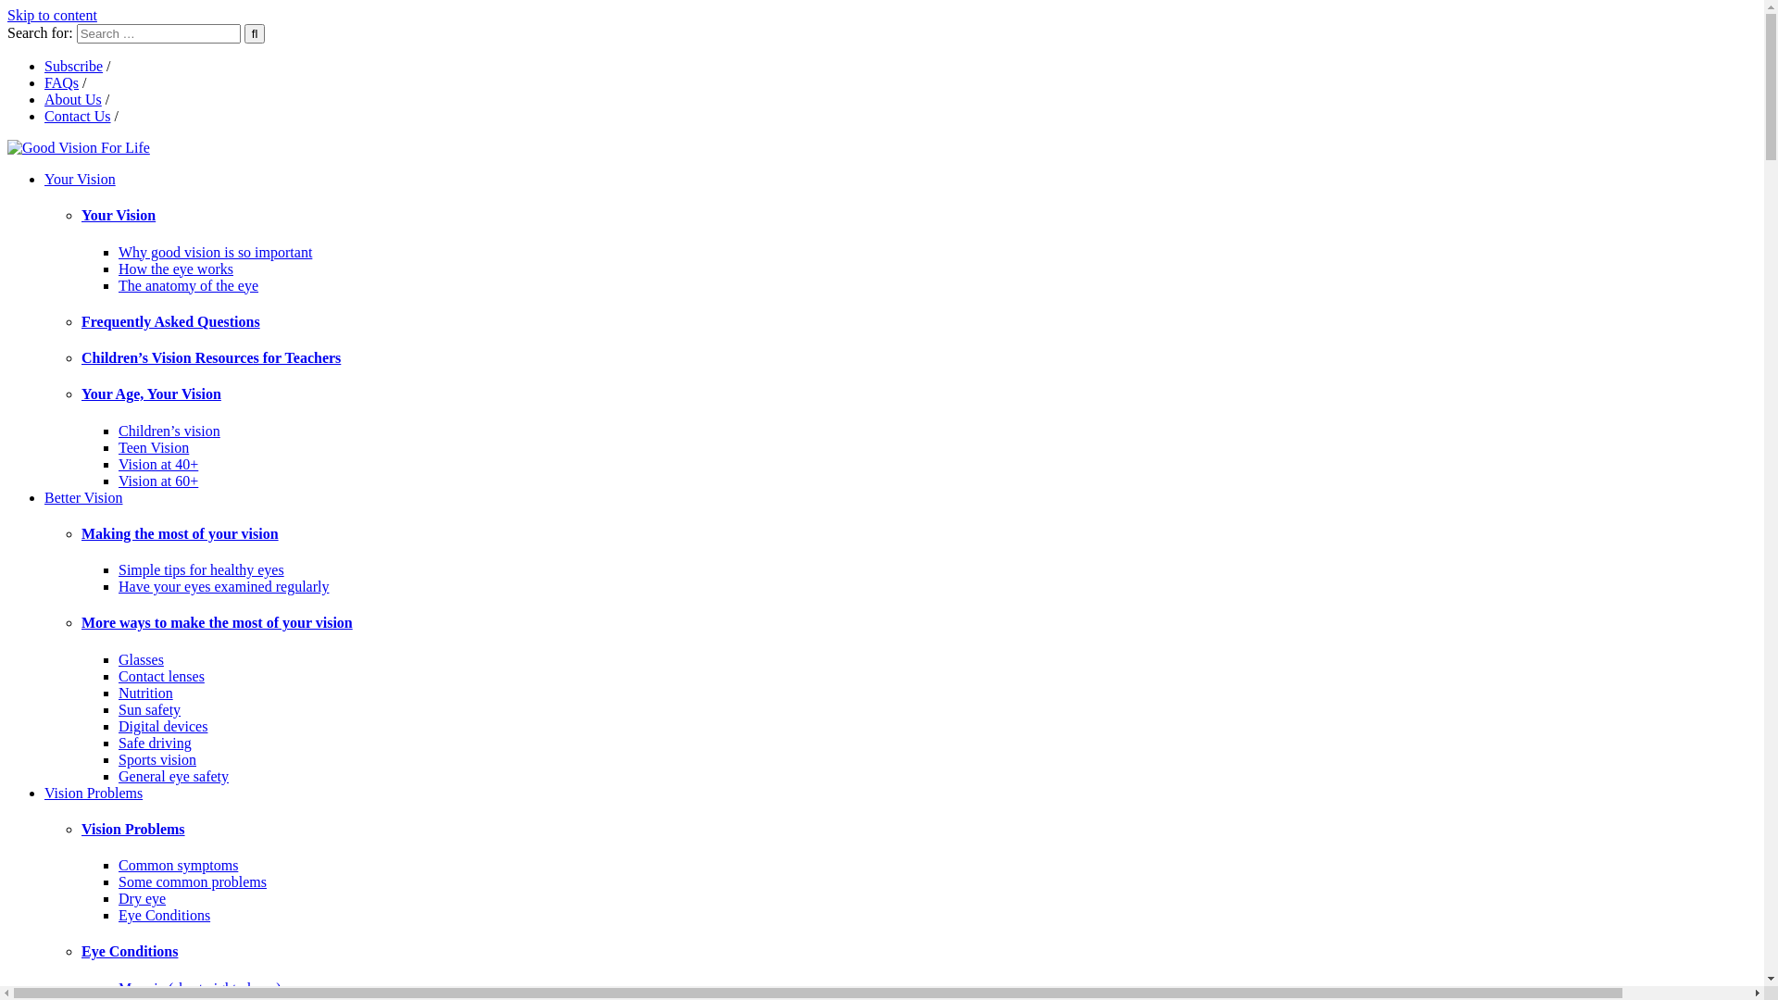 The image size is (1778, 1000). I want to click on Contact Us, so click(78, 117).